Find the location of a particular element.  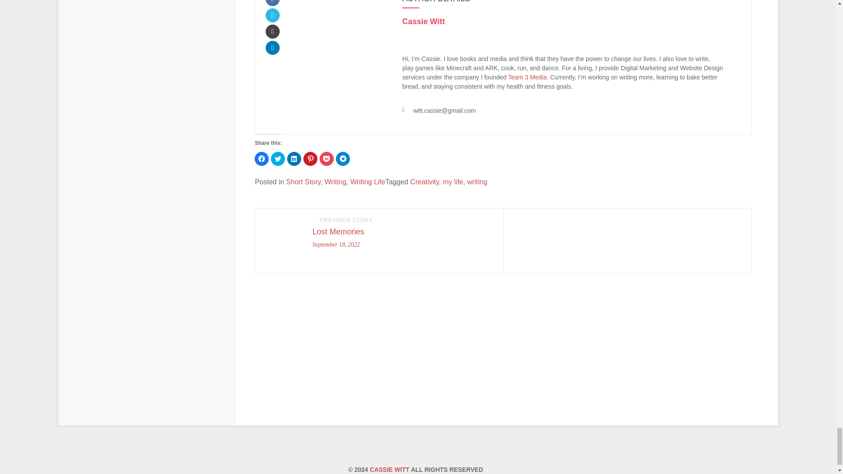

Creativity is located at coordinates (424, 182).